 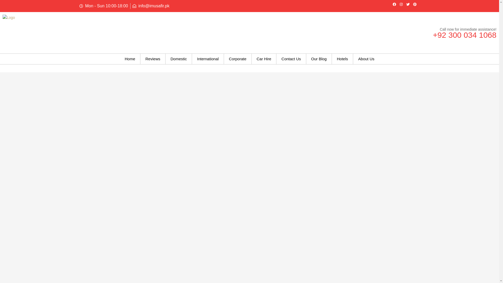 What do you see at coordinates (130, 59) in the screenshot?
I see `Home` at bounding box center [130, 59].